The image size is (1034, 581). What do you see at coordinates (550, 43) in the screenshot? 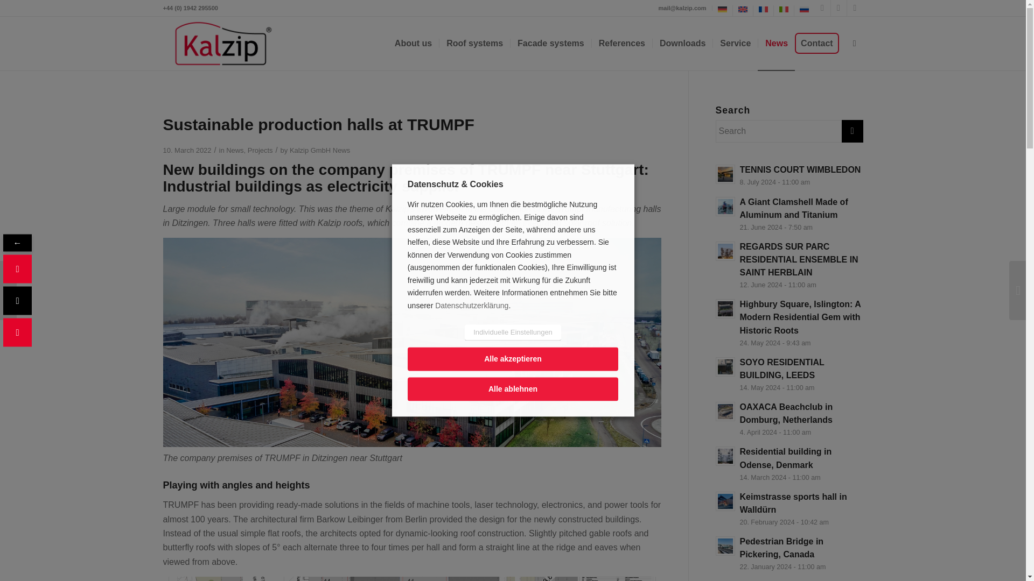
I see `Facade systems` at bounding box center [550, 43].